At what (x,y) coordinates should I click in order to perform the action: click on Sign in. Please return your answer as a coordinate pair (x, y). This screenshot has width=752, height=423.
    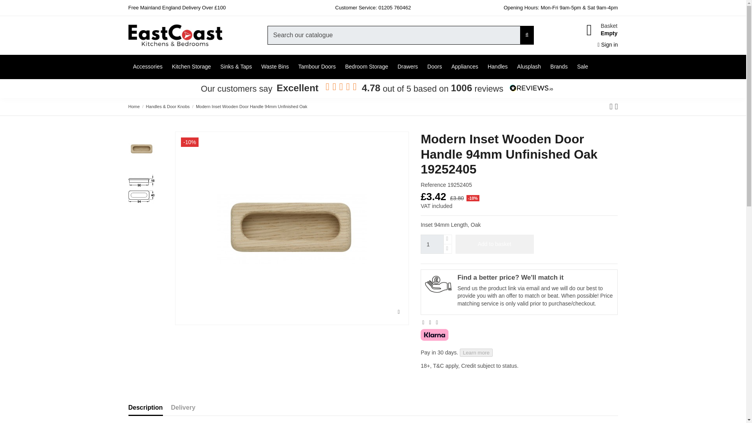
    Looking at the image, I should click on (608, 45).